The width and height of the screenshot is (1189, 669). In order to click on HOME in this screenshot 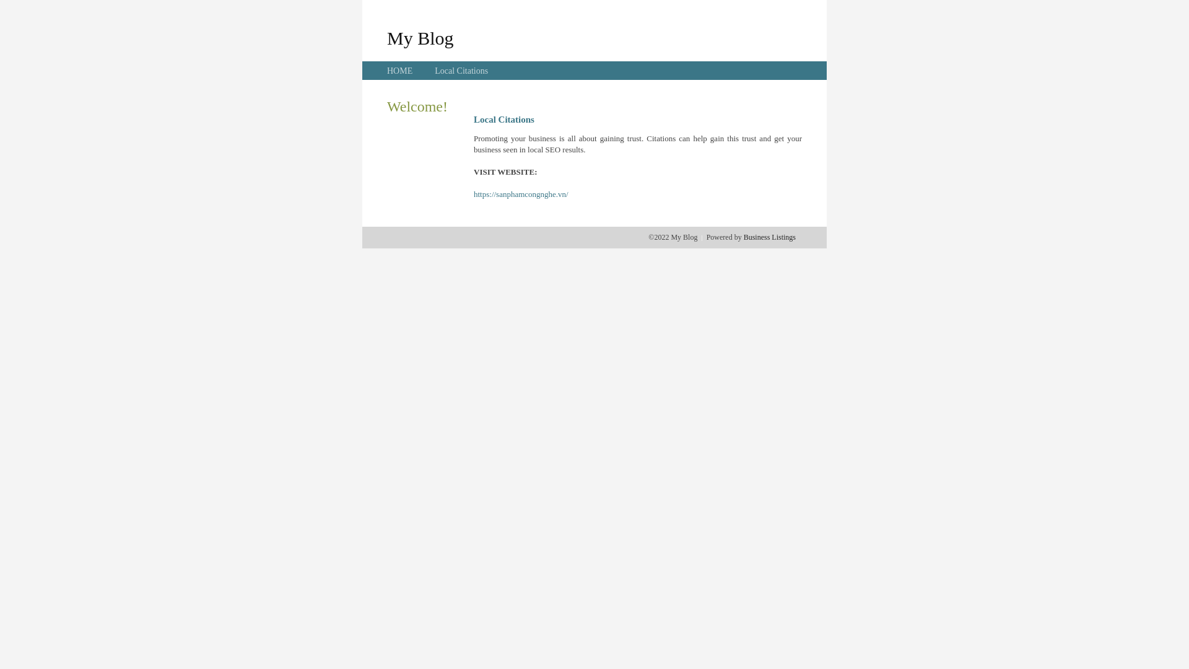, I will do `click(400, 71)`.